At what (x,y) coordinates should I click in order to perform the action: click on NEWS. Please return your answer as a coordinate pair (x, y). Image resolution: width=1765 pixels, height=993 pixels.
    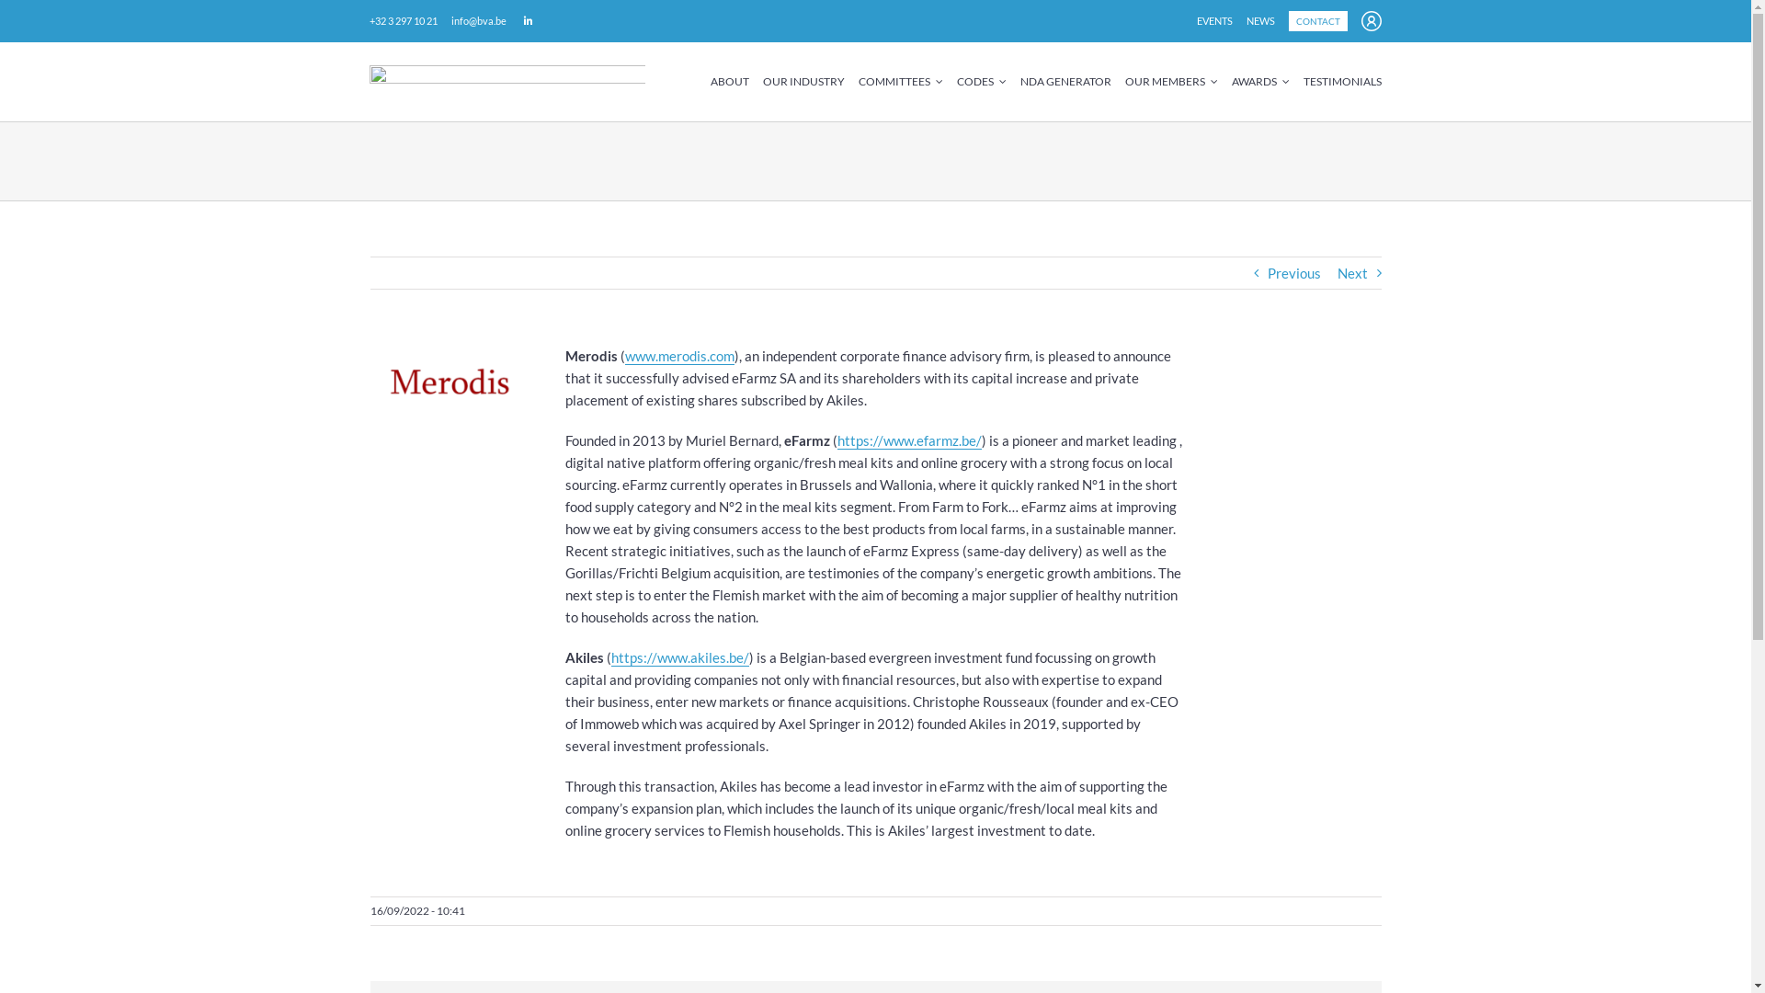
    Looking at the image, I should click on (1261, 21).